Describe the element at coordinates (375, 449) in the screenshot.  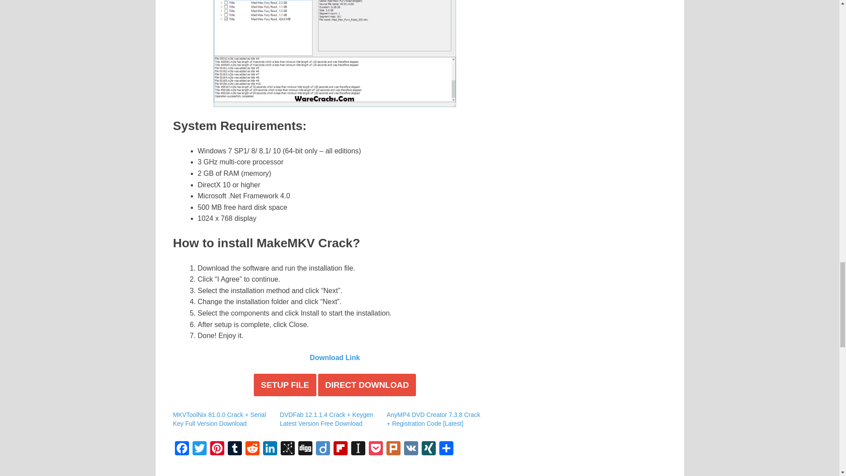
I see `Pocket` at that location.